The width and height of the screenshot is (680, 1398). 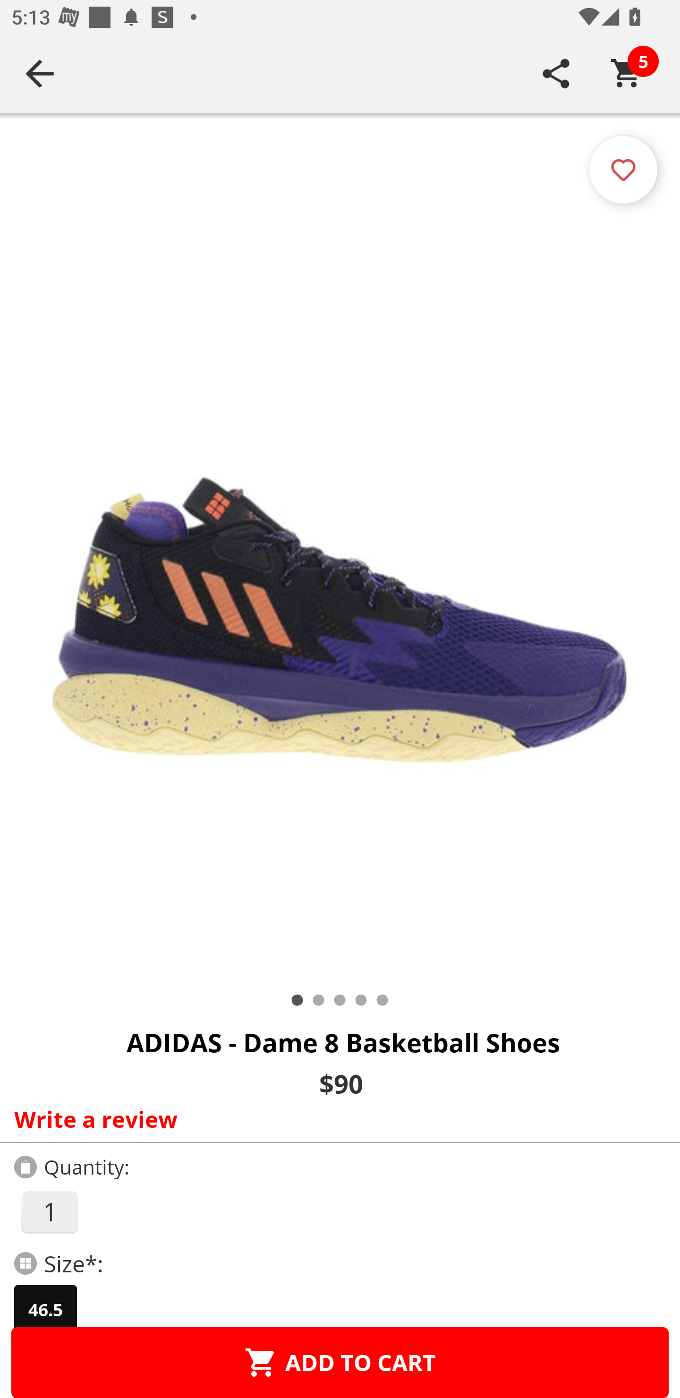 I want to click on Cart, so click(x=627, y=73).